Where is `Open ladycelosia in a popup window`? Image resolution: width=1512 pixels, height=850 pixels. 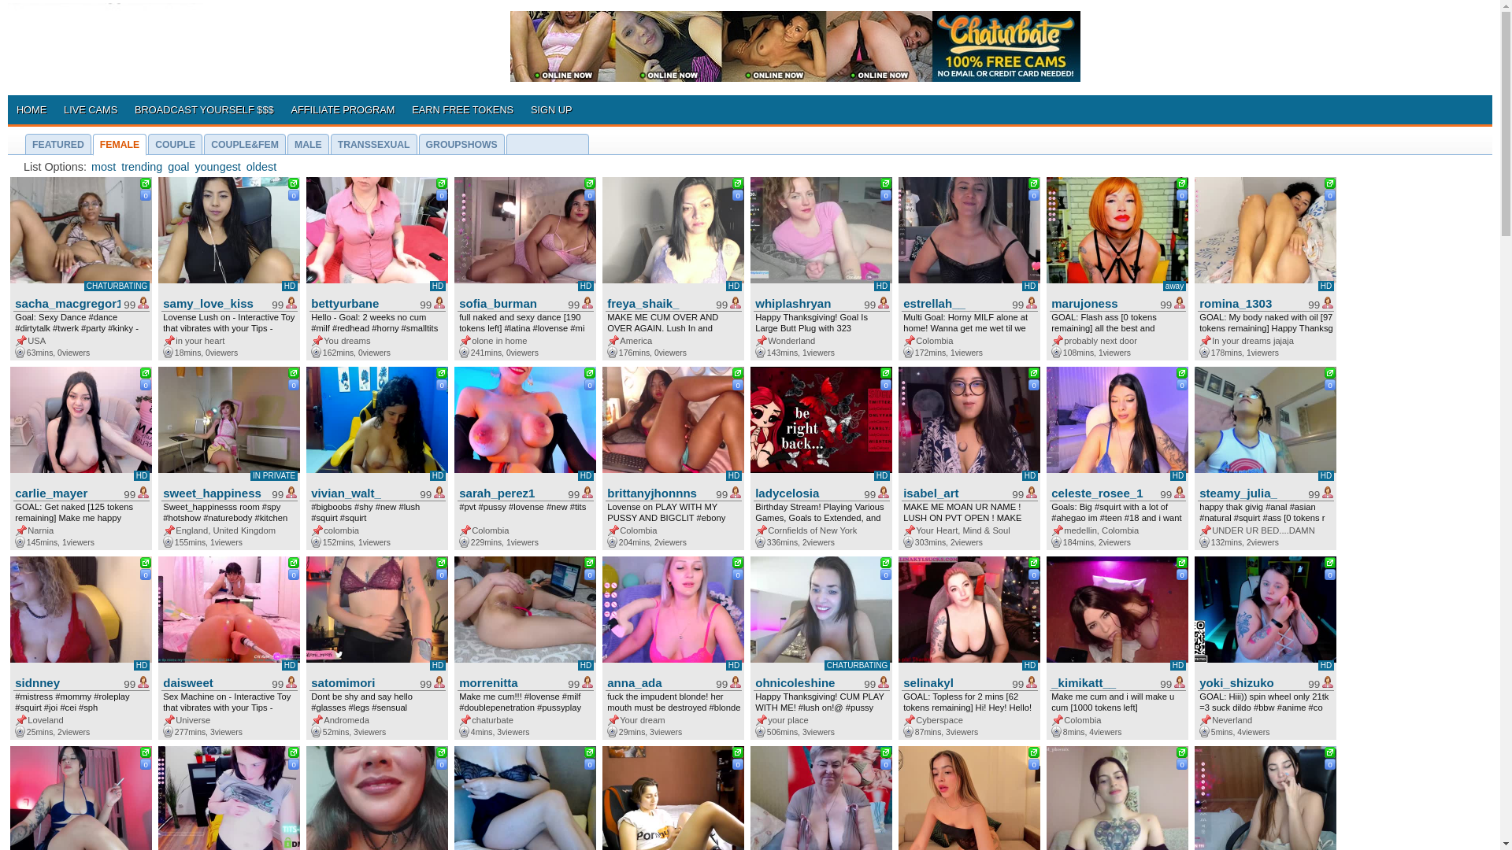
Open ladycelosia in a popup window is located at coordinates (888, 375).